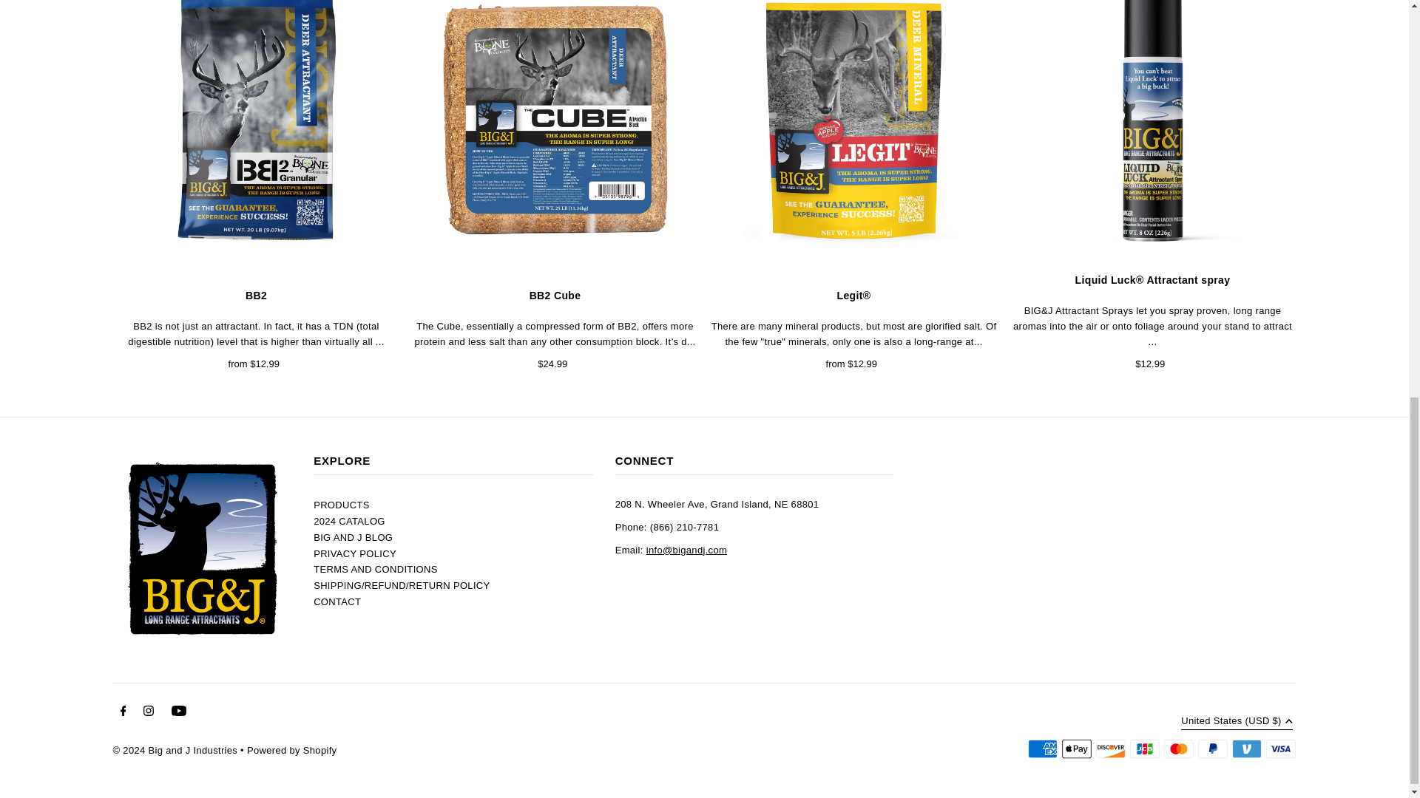 The width and height of the screenshot is (1420, 798). Describe the element at coordinates (555, 132) in the screenshot. I see `BB2 Cube` at that location.